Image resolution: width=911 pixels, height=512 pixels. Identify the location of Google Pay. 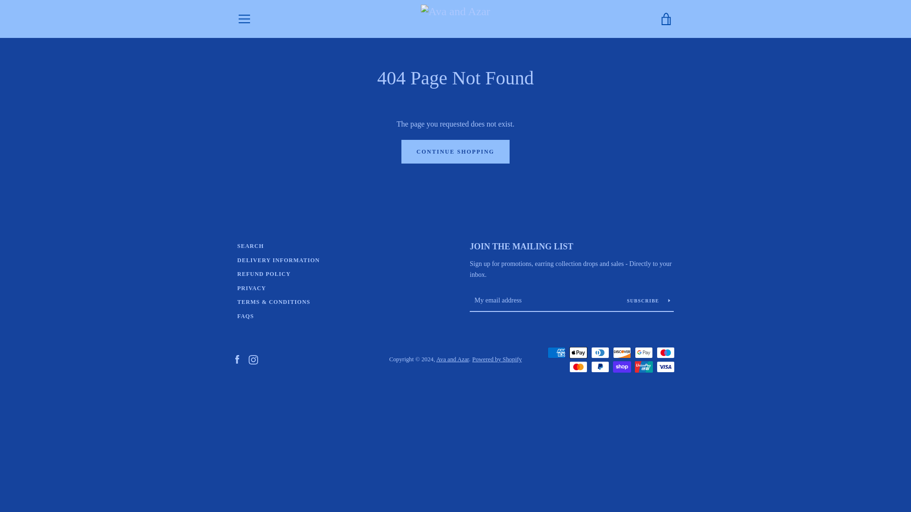
(644, 353).